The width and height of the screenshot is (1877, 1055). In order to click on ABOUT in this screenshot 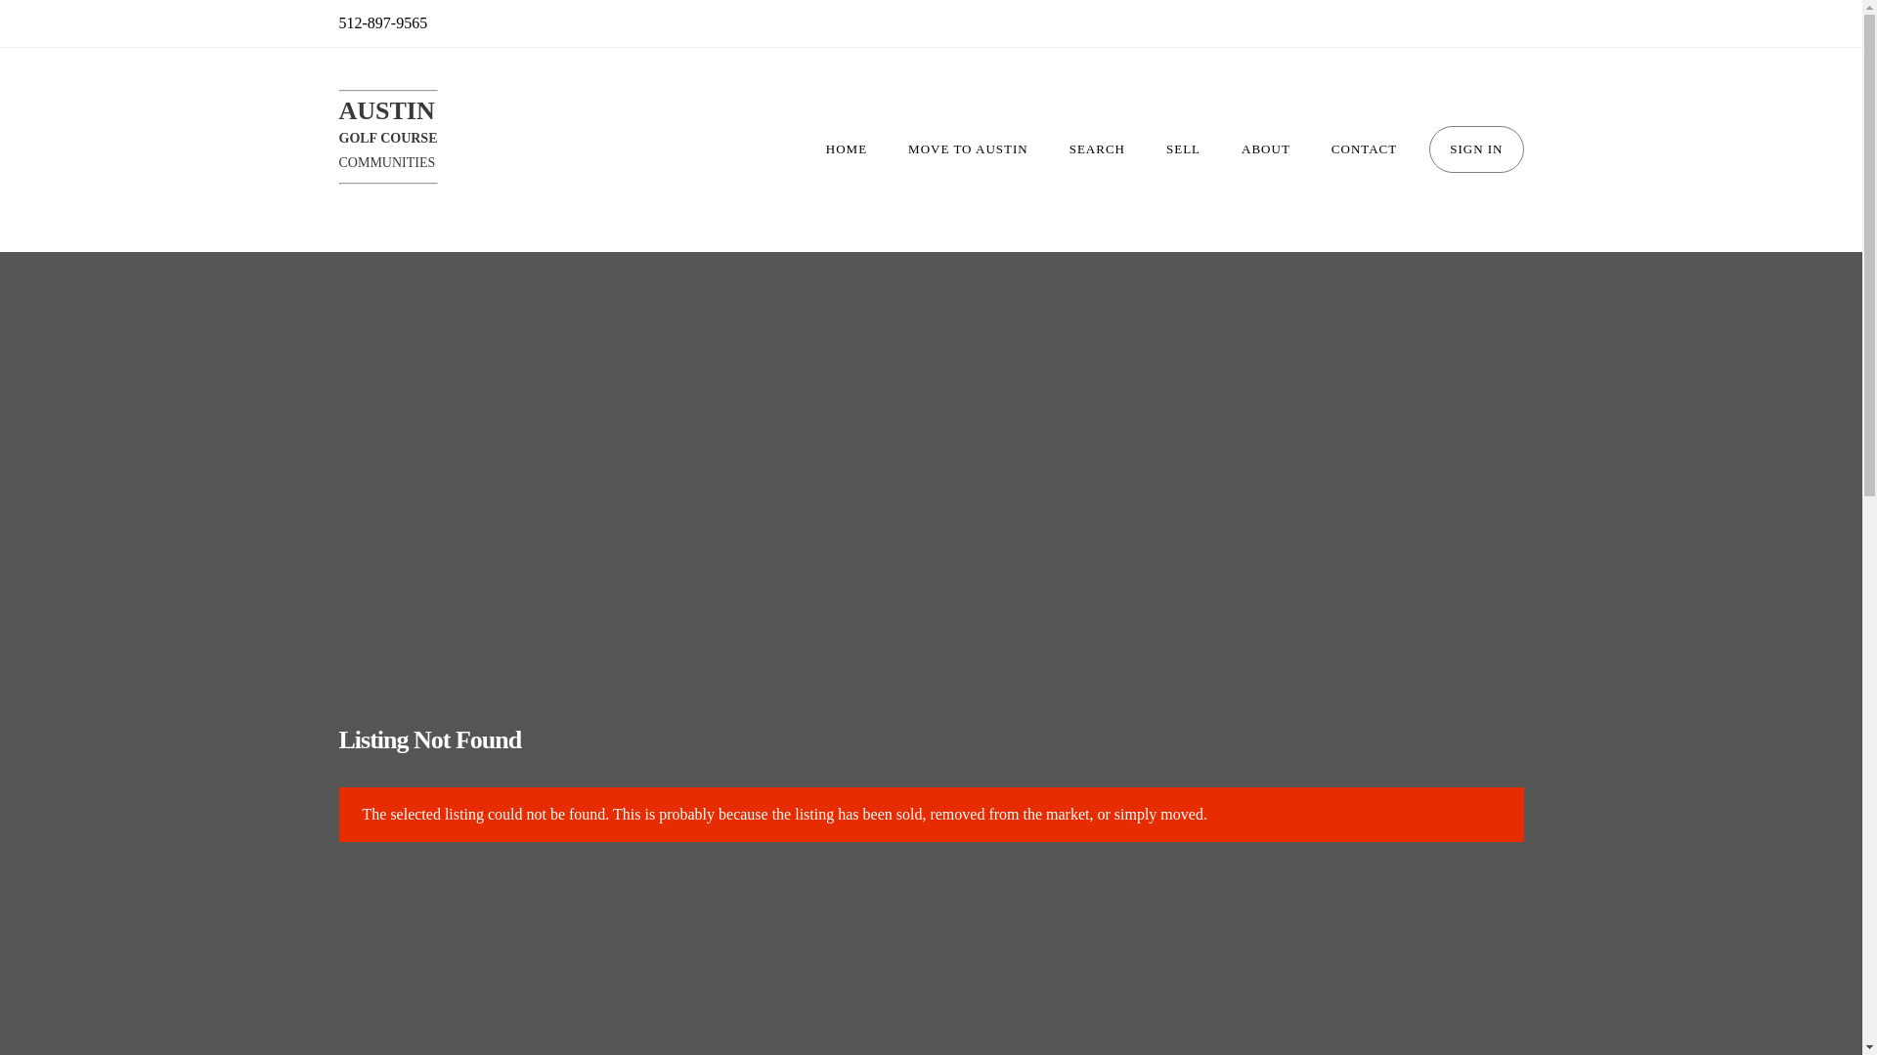, I will do `click(968, 148)`.